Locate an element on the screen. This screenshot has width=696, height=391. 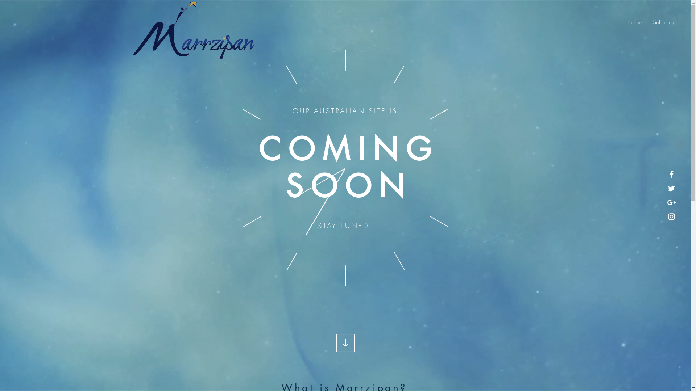
Home is located at coordinates (635, 22).